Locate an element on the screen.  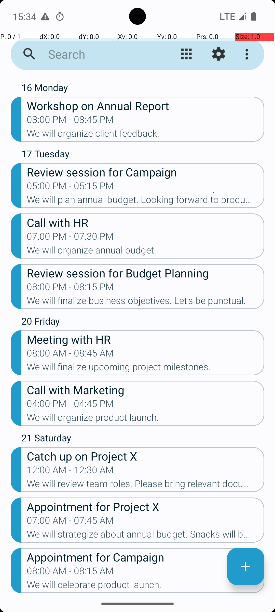
Call with HR is located at coordinates (146, 222).